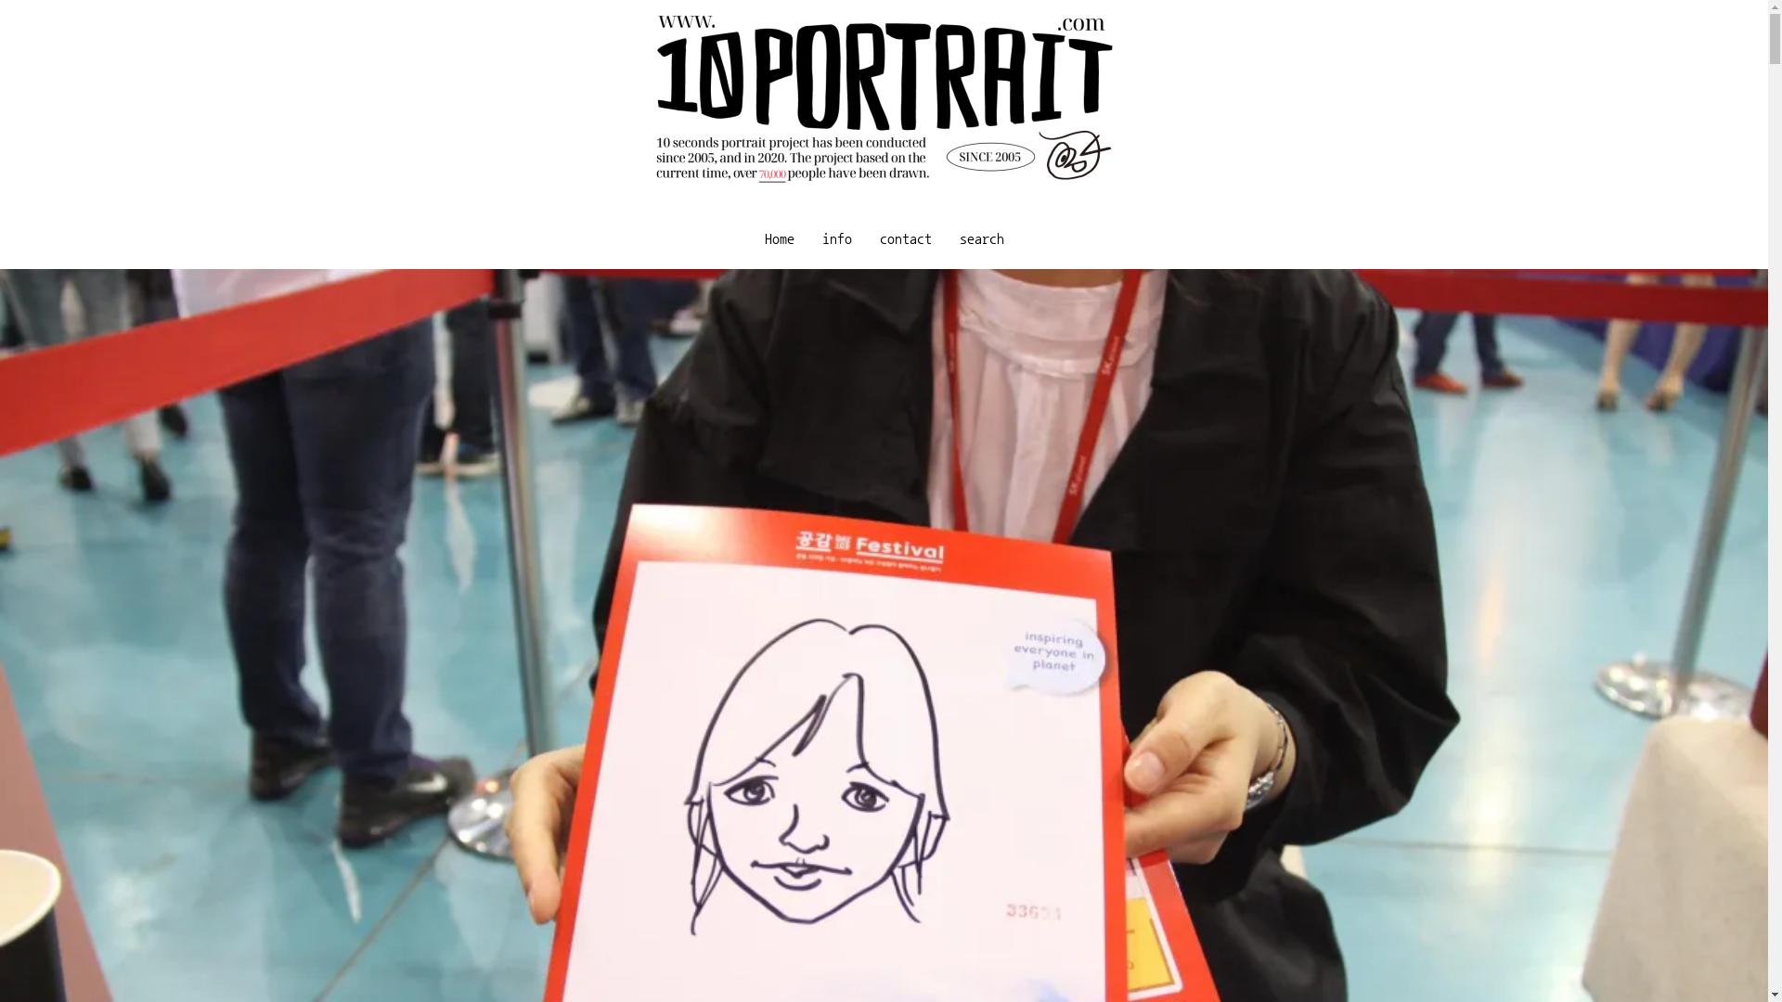 The height and width of the screenshot is (1002, 1782). Describe the element at coordinates (779, 238) in the screenshot. I see `Home` at that location.